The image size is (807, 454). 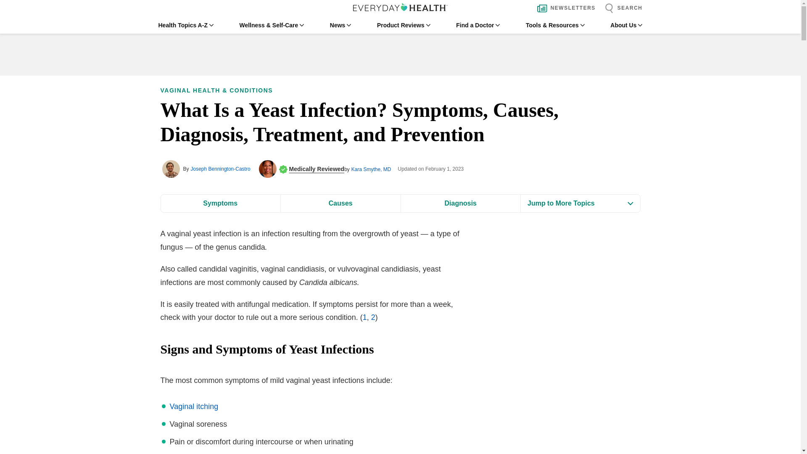 I want to click on Health Topics A-Z, so click(x=185, y=25).